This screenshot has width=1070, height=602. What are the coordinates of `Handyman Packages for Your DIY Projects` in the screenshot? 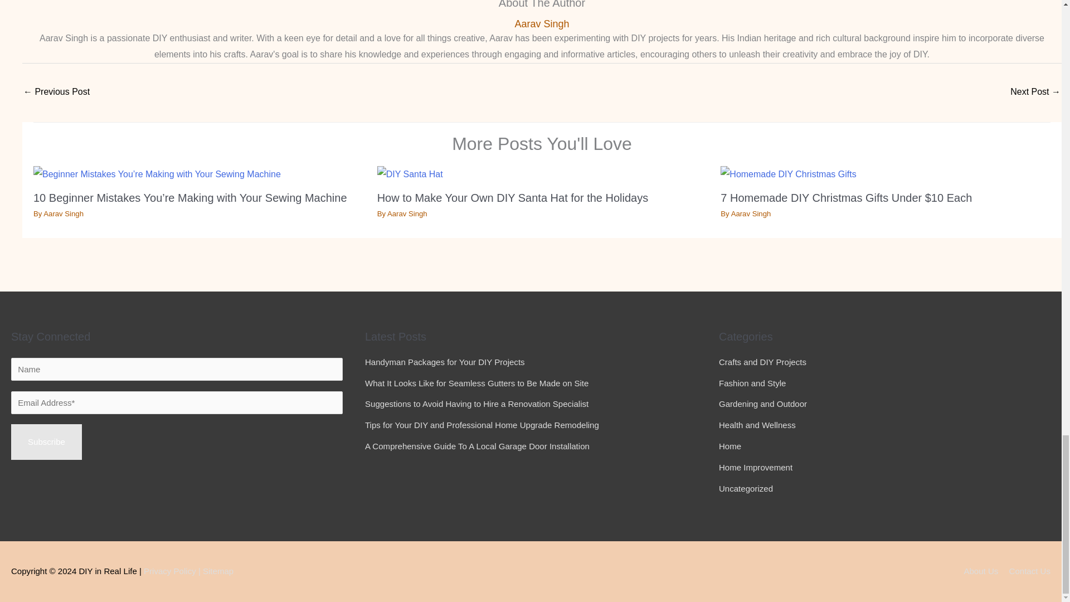 It's located at (445, 362).